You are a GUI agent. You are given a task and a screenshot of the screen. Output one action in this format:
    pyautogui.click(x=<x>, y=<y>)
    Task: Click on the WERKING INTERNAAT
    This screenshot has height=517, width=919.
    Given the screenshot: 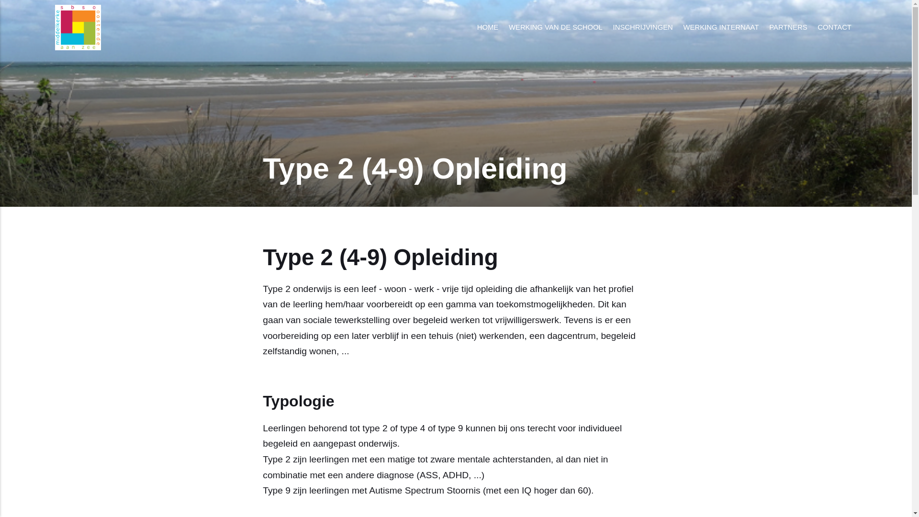 What is the action you would take?
    pyautogui.click(x=721, y=28)
    